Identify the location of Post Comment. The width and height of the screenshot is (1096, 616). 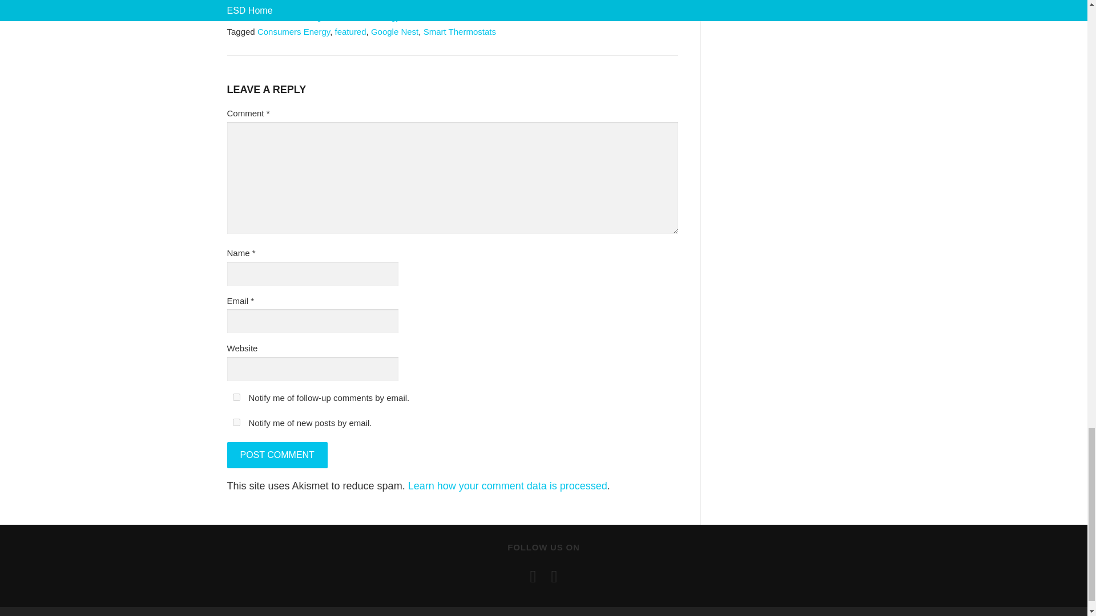
(277, 455).